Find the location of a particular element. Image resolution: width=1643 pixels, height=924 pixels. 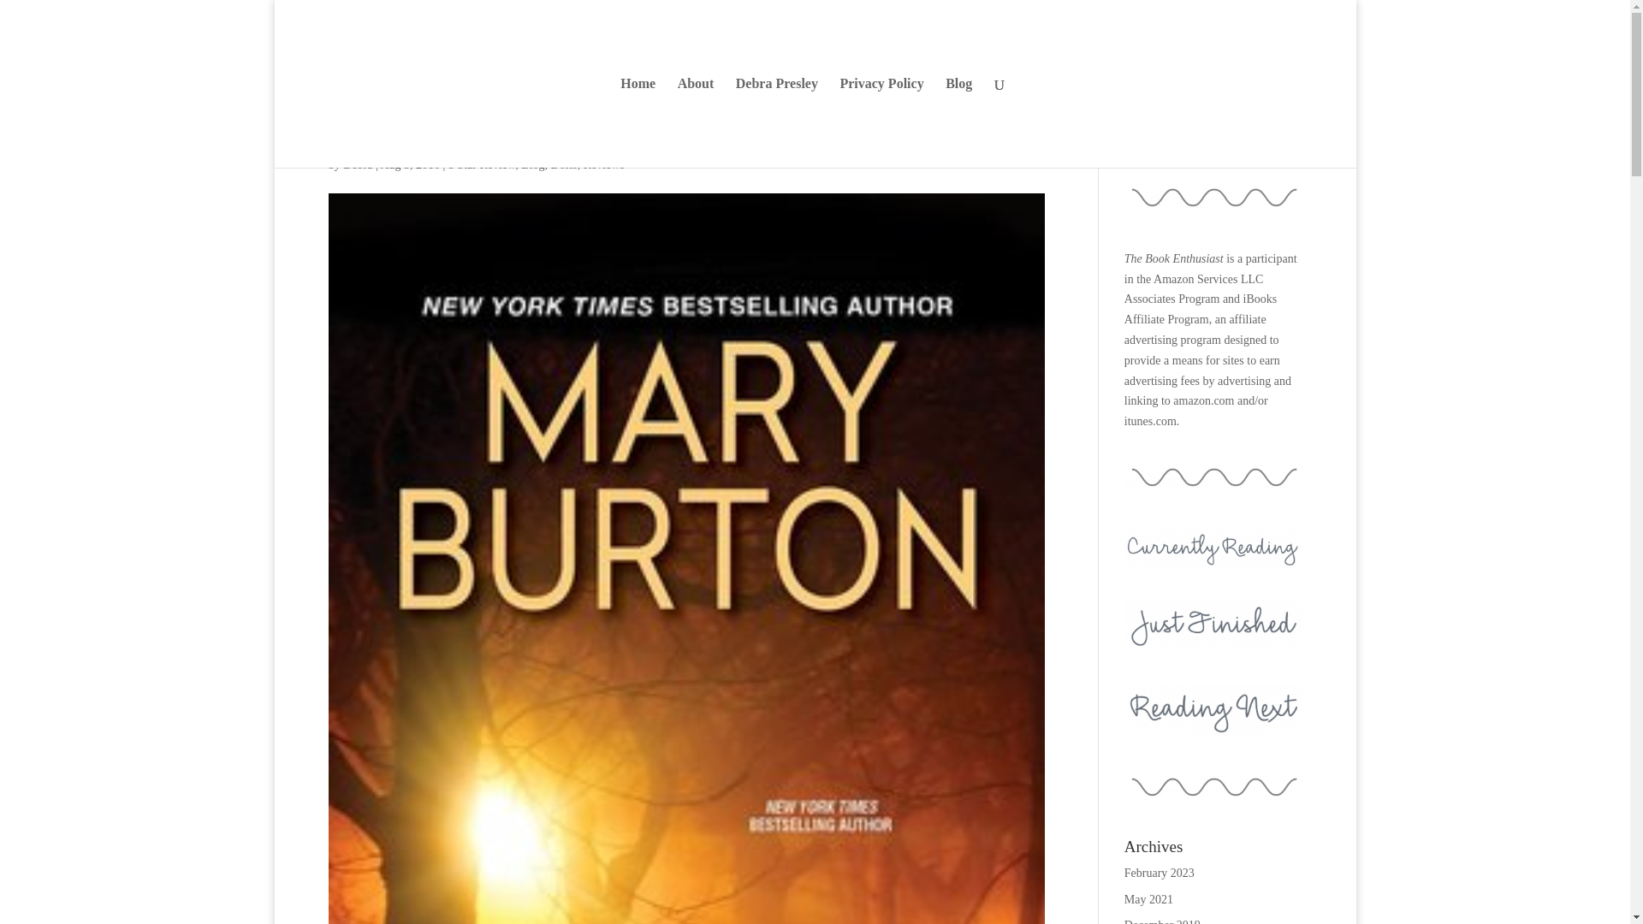

Reviews is located at coordinates (603, 164).